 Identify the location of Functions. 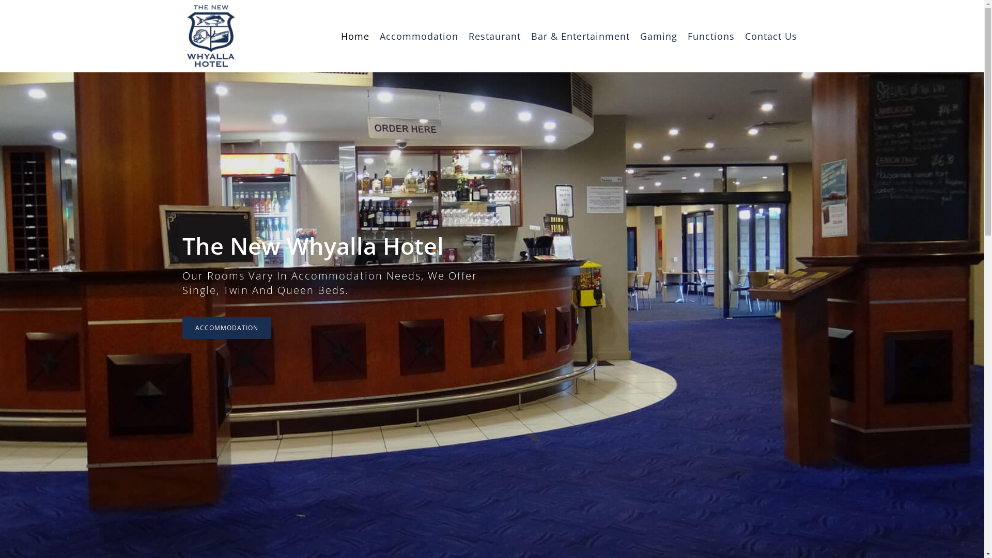
(711, 36).